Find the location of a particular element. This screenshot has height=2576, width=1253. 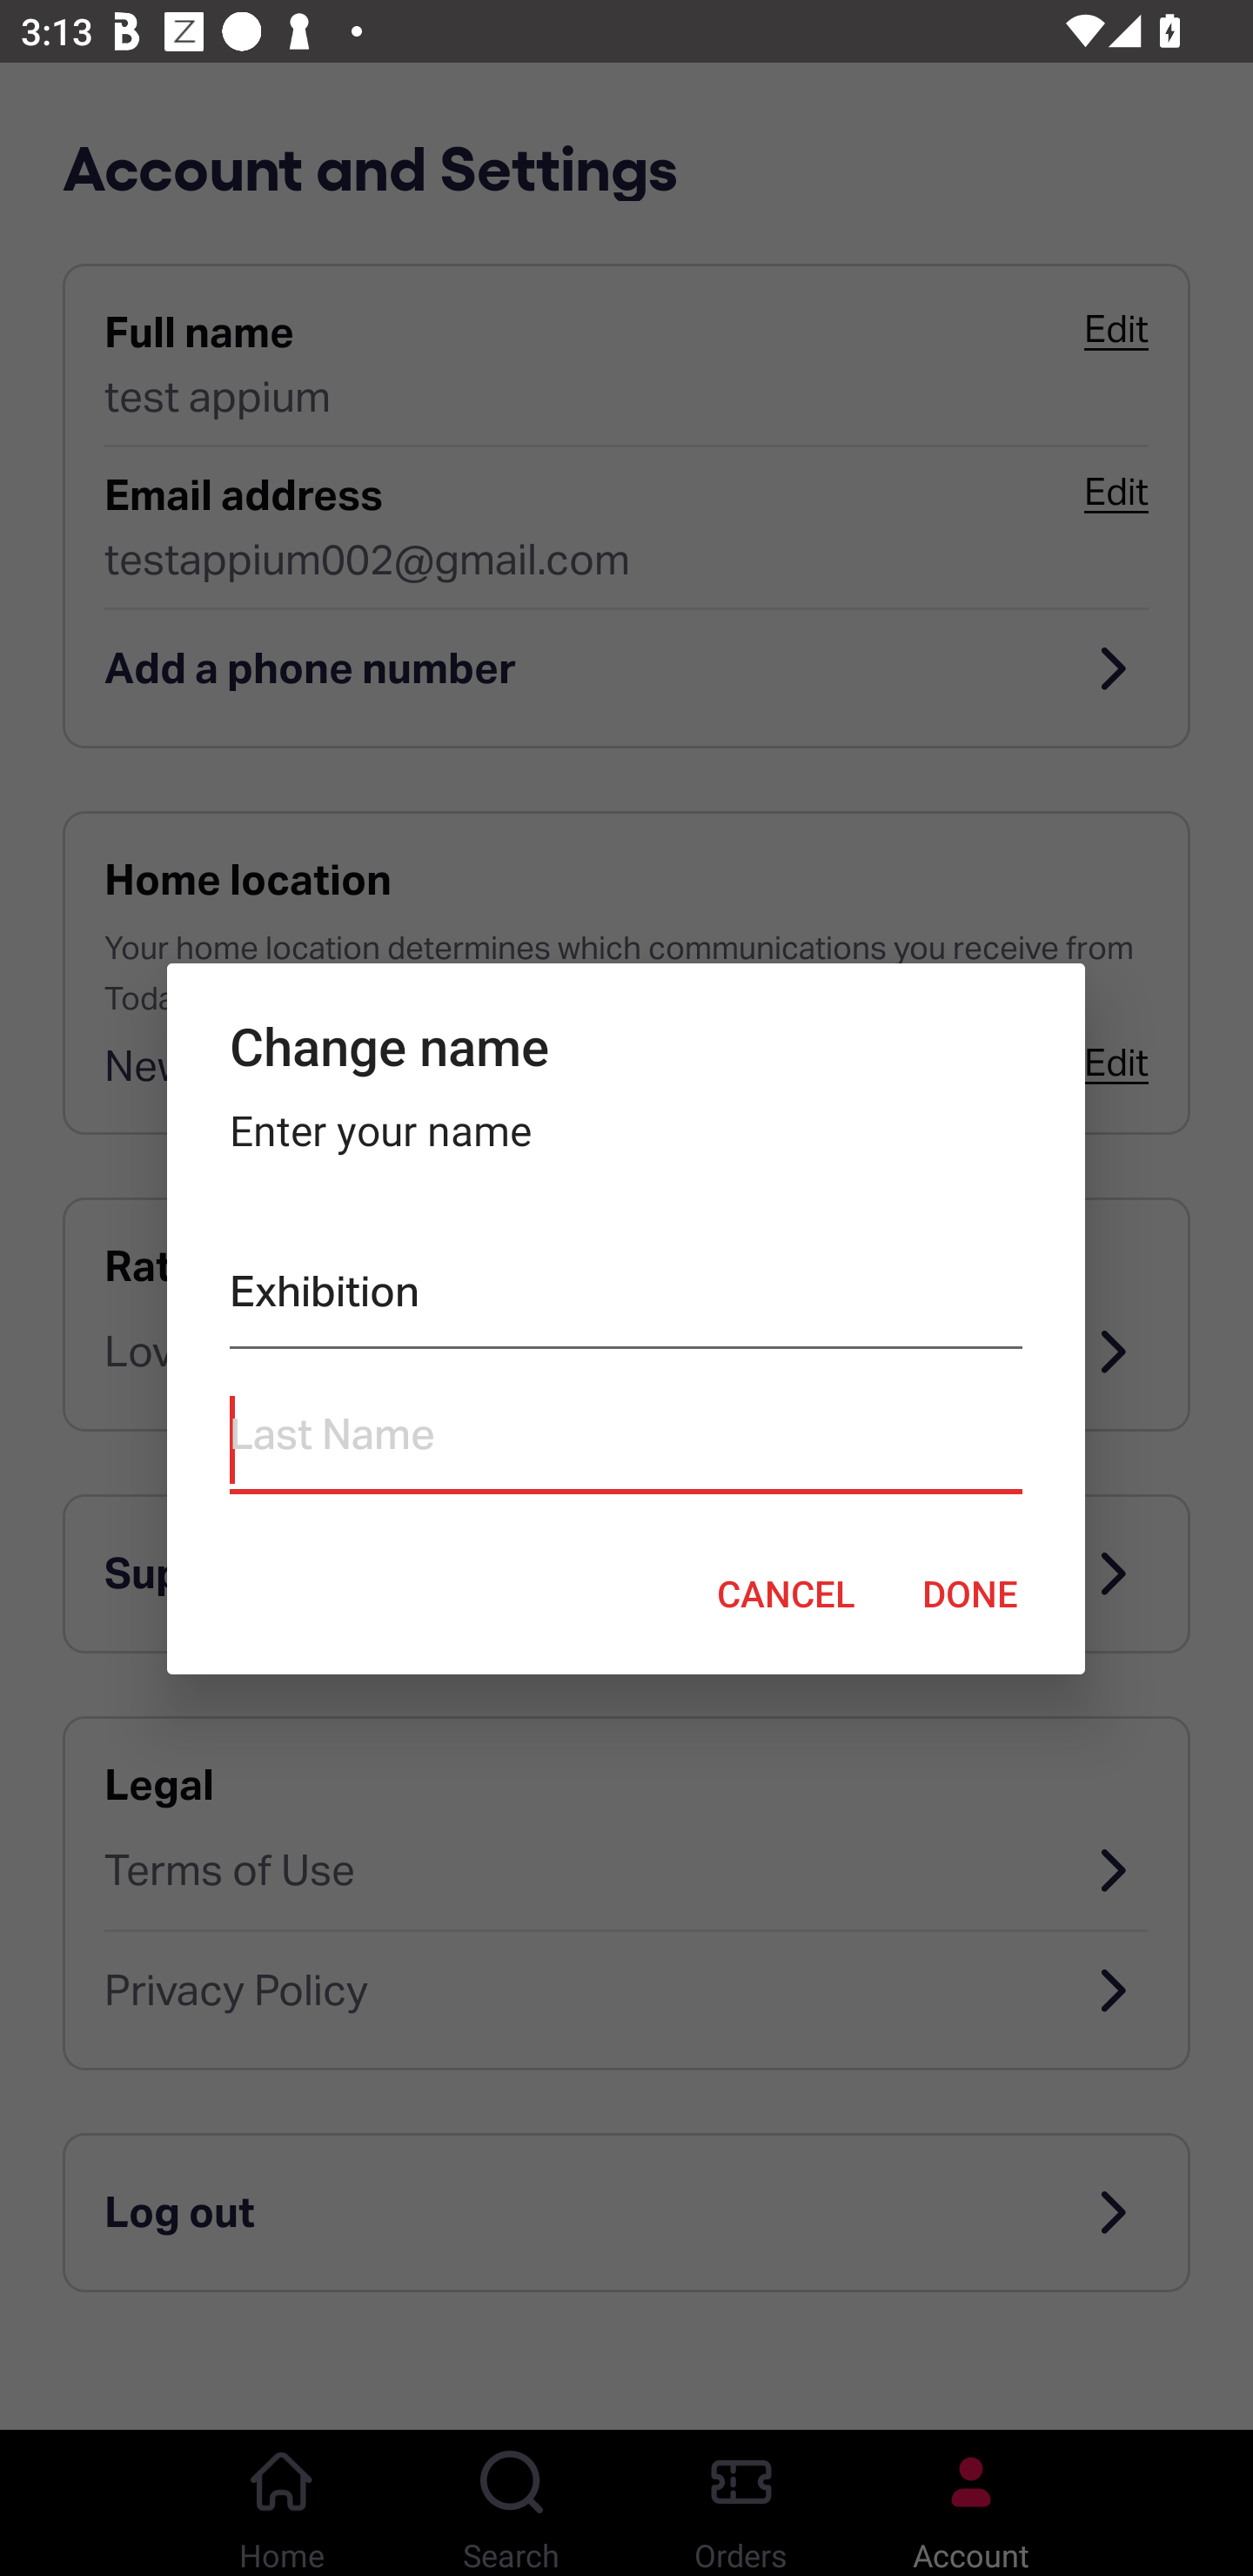

Last Name is located at coordinates (625, 1441).